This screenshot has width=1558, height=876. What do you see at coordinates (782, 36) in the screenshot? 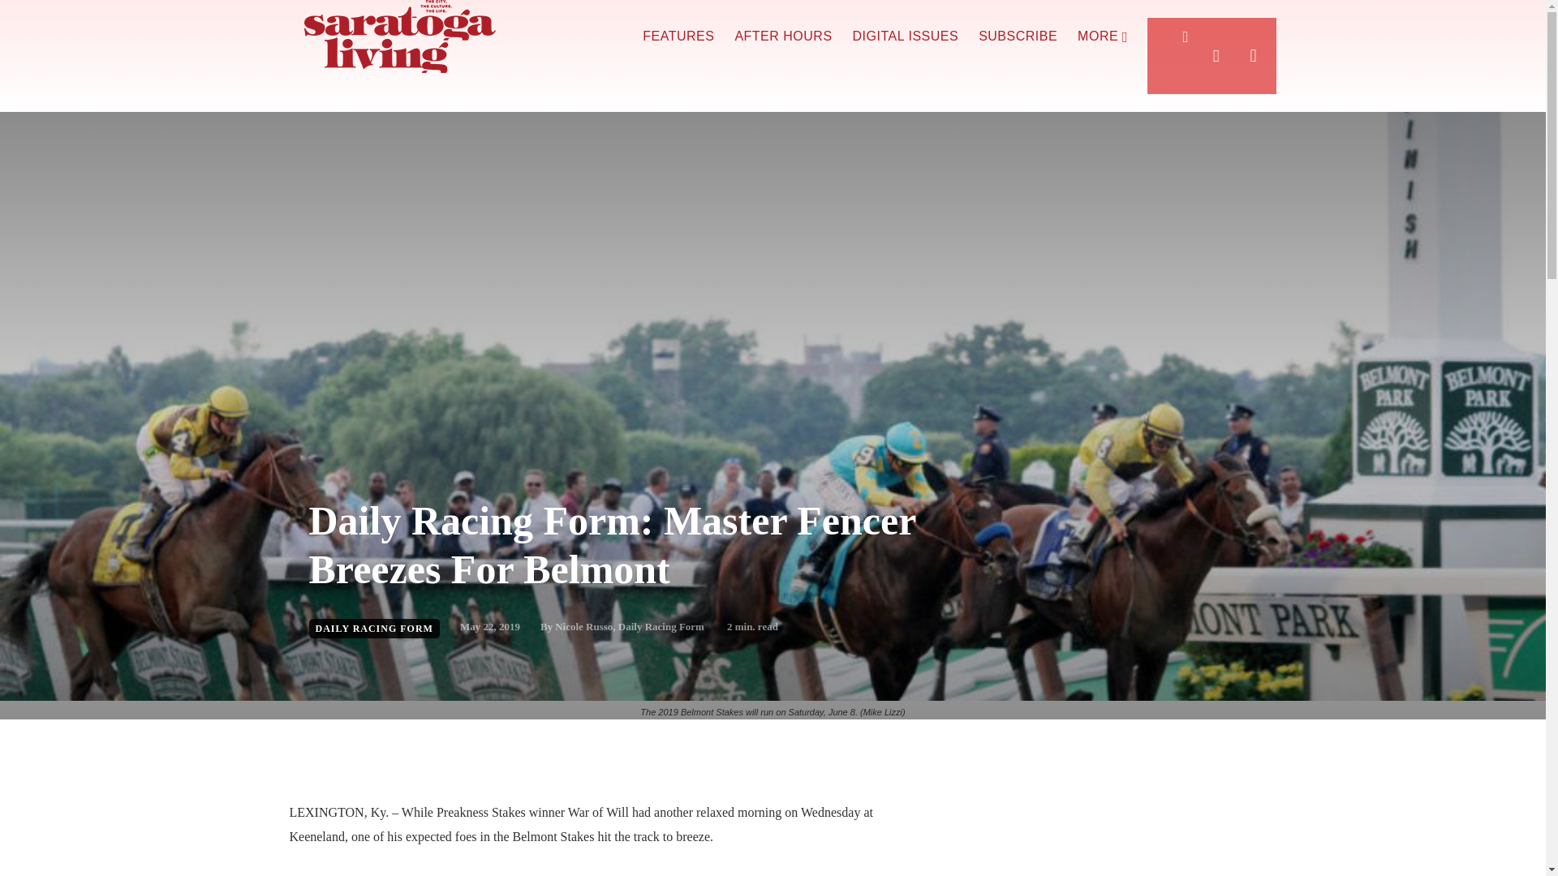
I see `AFTER HOURS` at bounding box center [782, 36].